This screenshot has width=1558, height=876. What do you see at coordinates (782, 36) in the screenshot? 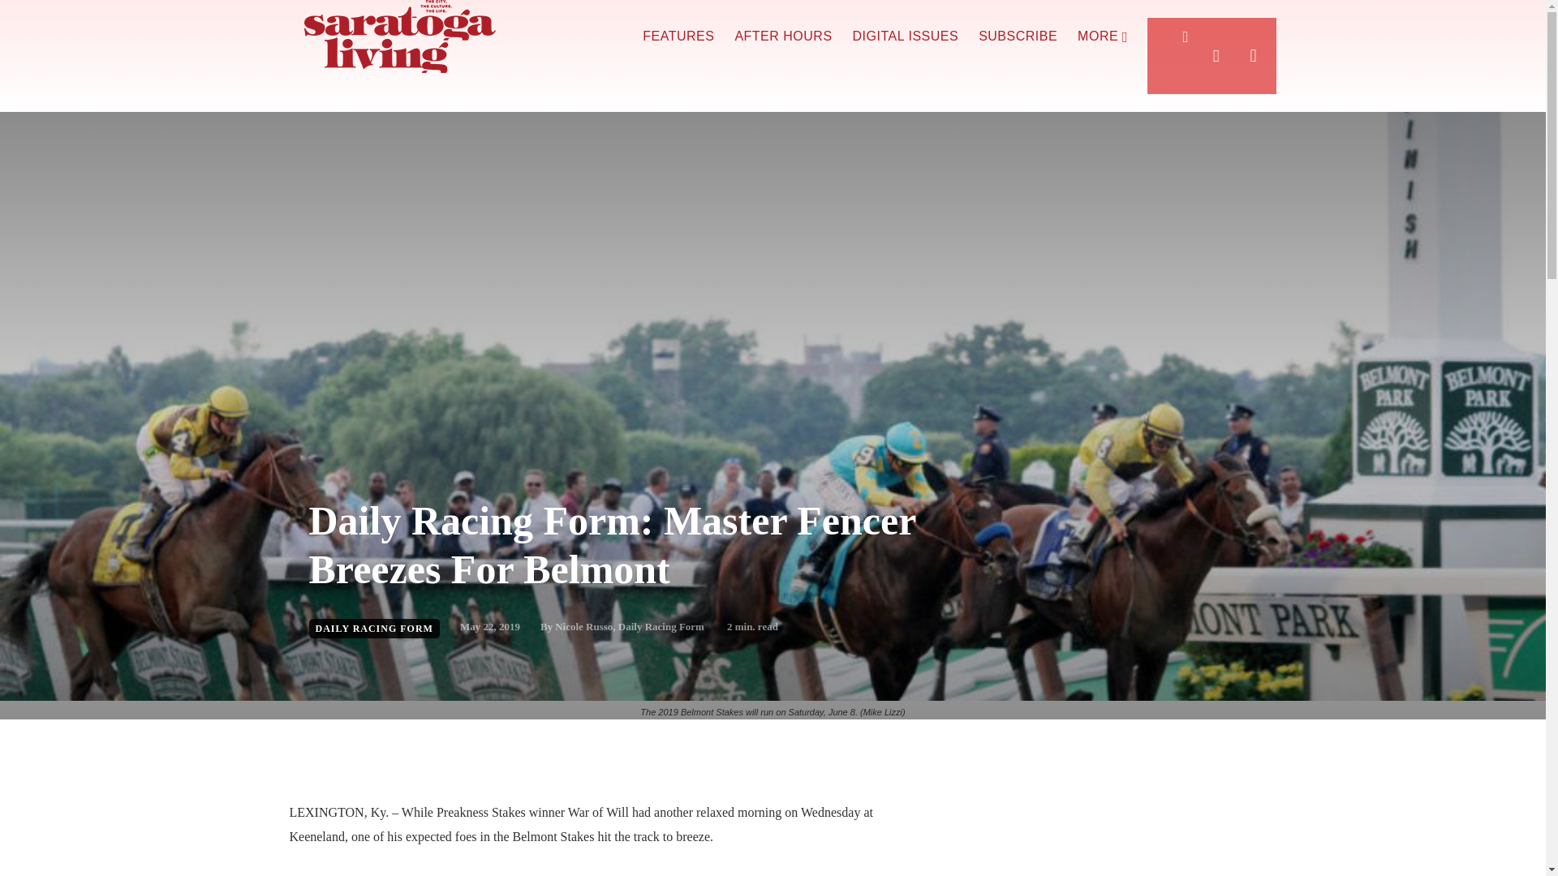
I see `AFTER HOURS` at bounding box center [782, 36].